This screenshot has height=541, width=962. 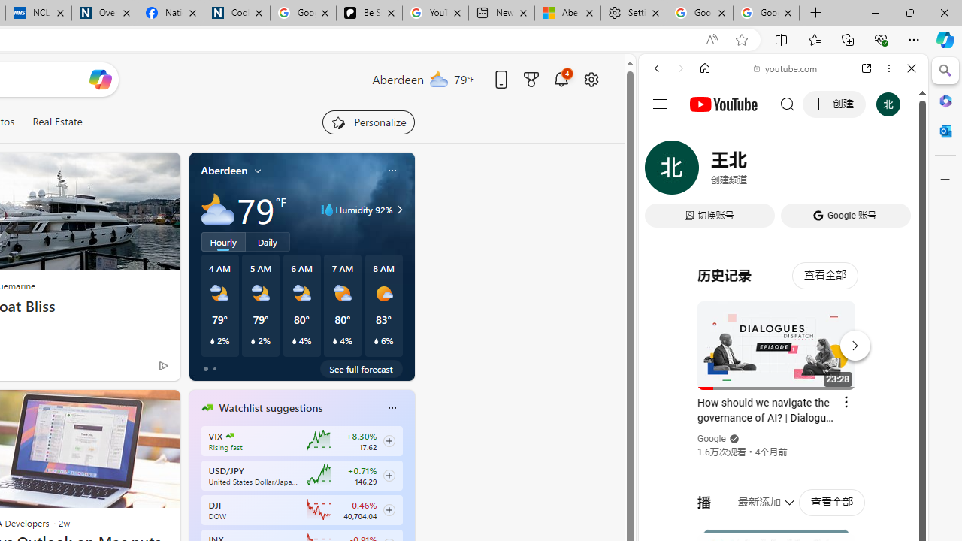 What do you see at coordinates (376, 341) in the screenshot?
I see `Class: weather-current-precipitation-glyph` at bounding box center [376, 341].